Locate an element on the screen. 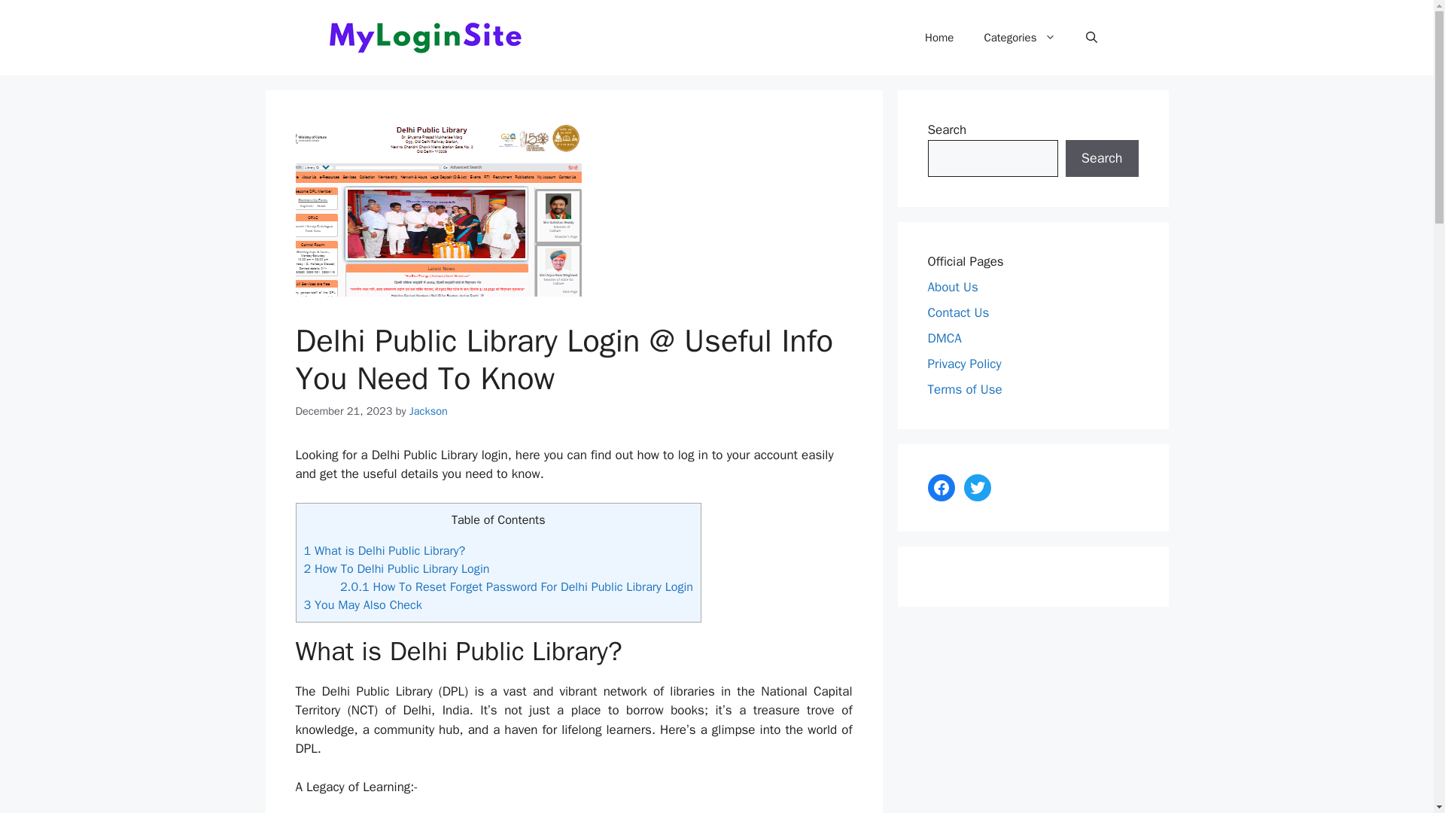 This screenshot has width=1445, height=813. Categories is located at coordinates (1019, 38).